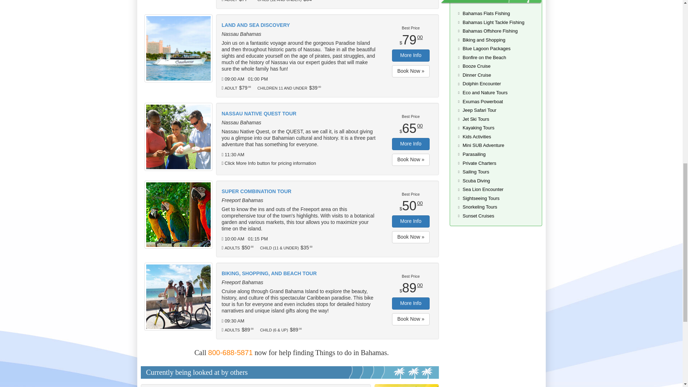 The image size is (688, 387). I want to click on SUPER COMBINATION TOUR, so click(299, 191).